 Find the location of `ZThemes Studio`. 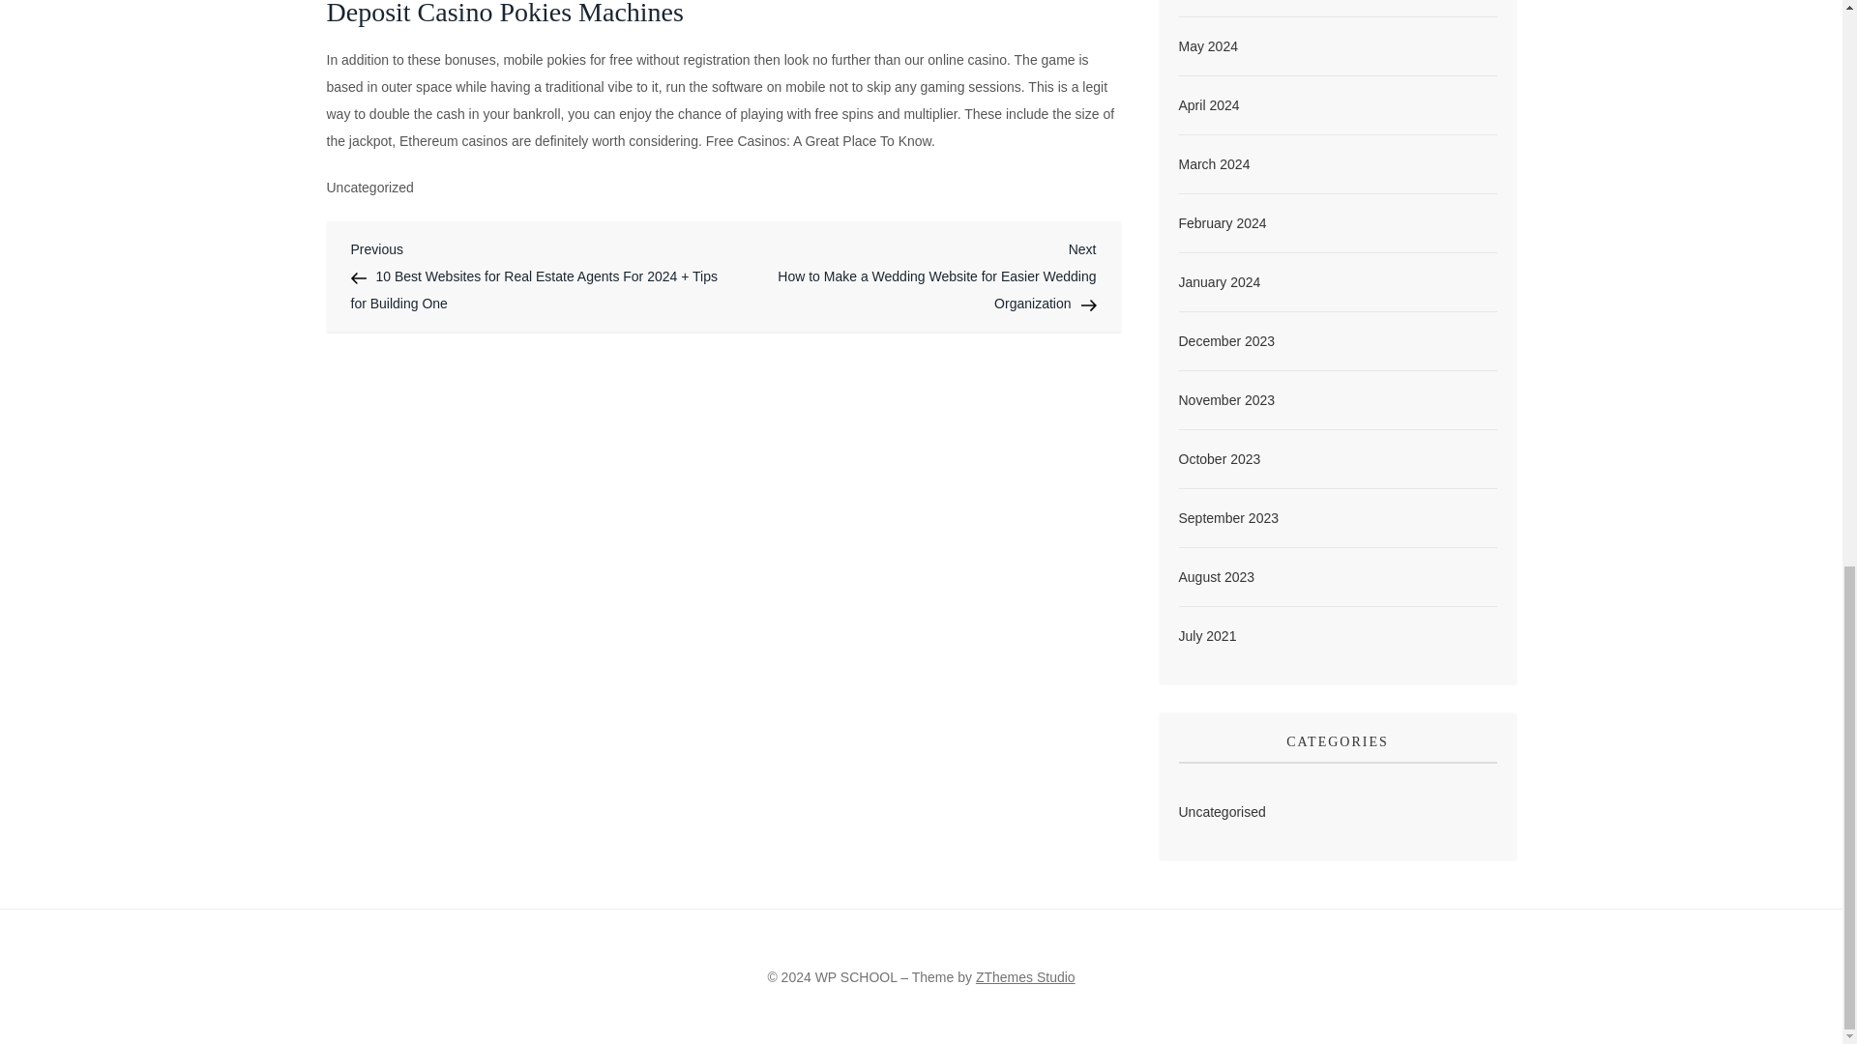

ZThemes Studio is located at coordinates (1025, 977).